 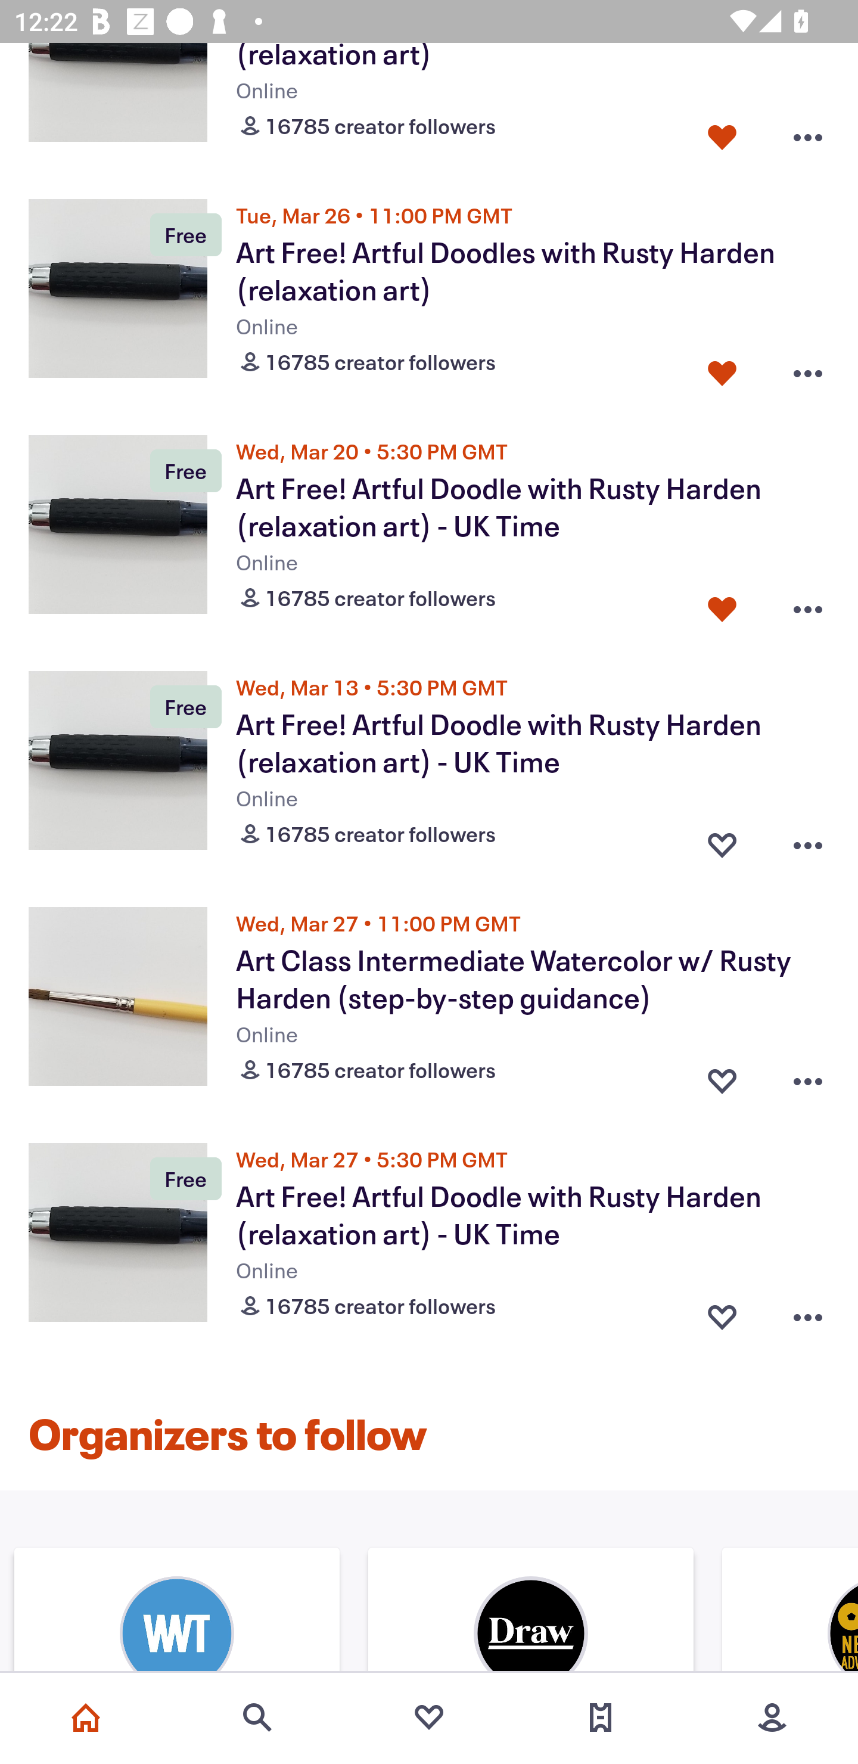 I want to click on Overflow menu button, so click(x=808, y=1313).